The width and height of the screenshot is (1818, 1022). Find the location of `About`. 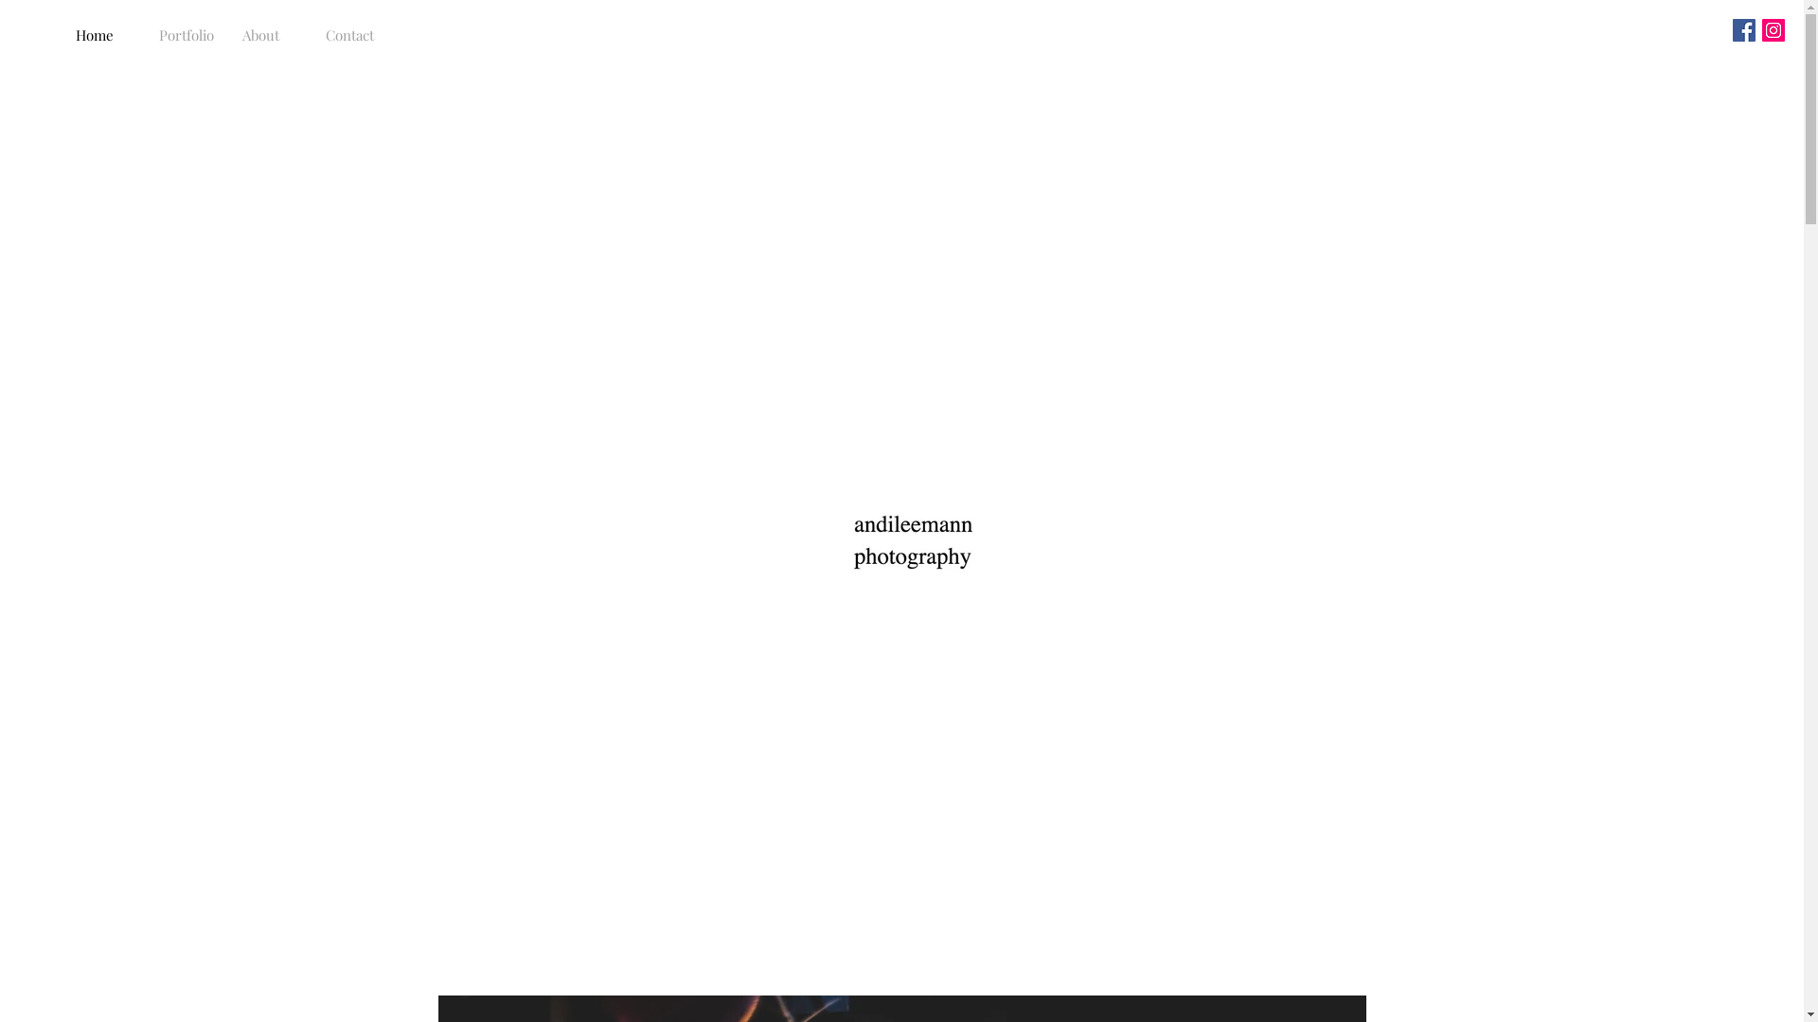

About is located at coordinates (270, 35).